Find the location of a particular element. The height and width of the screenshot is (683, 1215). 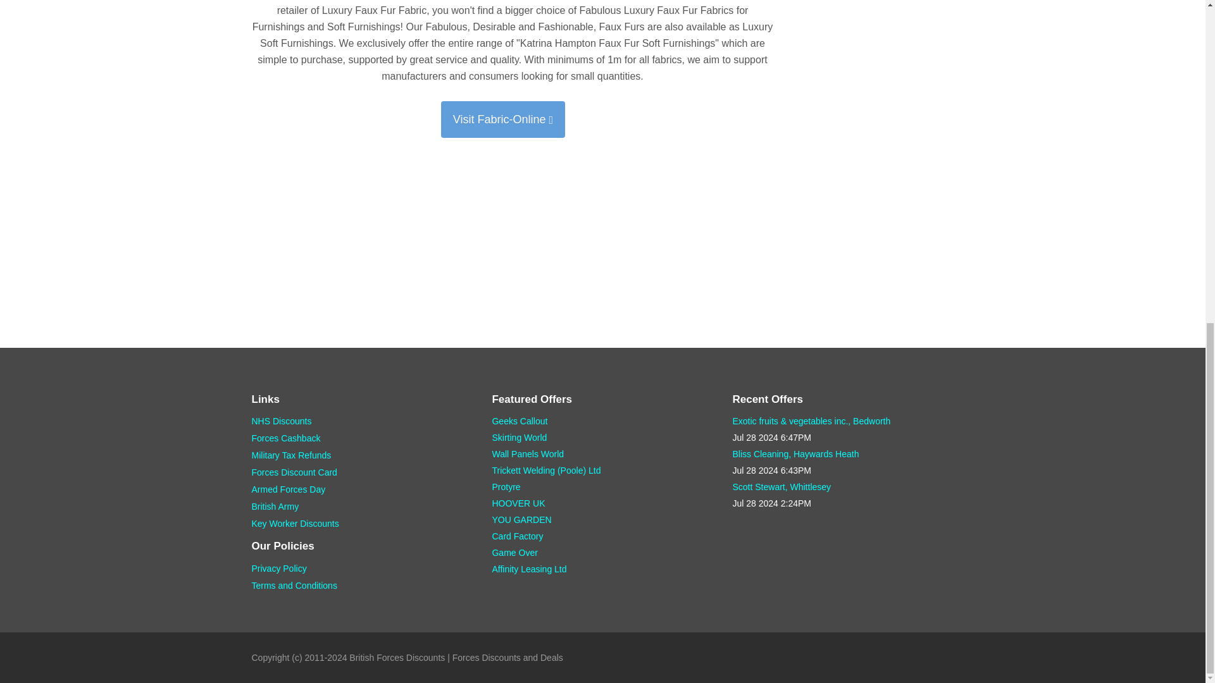

Armed Forces Day is located at coordinates (289, 489).